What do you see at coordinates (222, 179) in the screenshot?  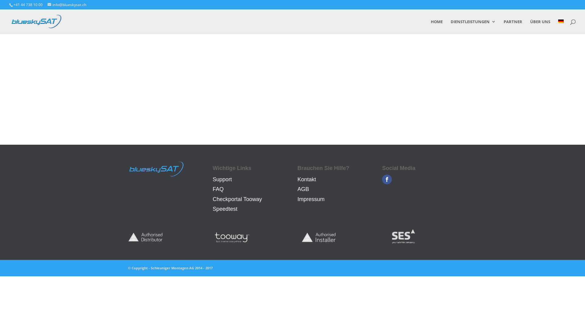 I see `Support` at bounding box center [222, 179].